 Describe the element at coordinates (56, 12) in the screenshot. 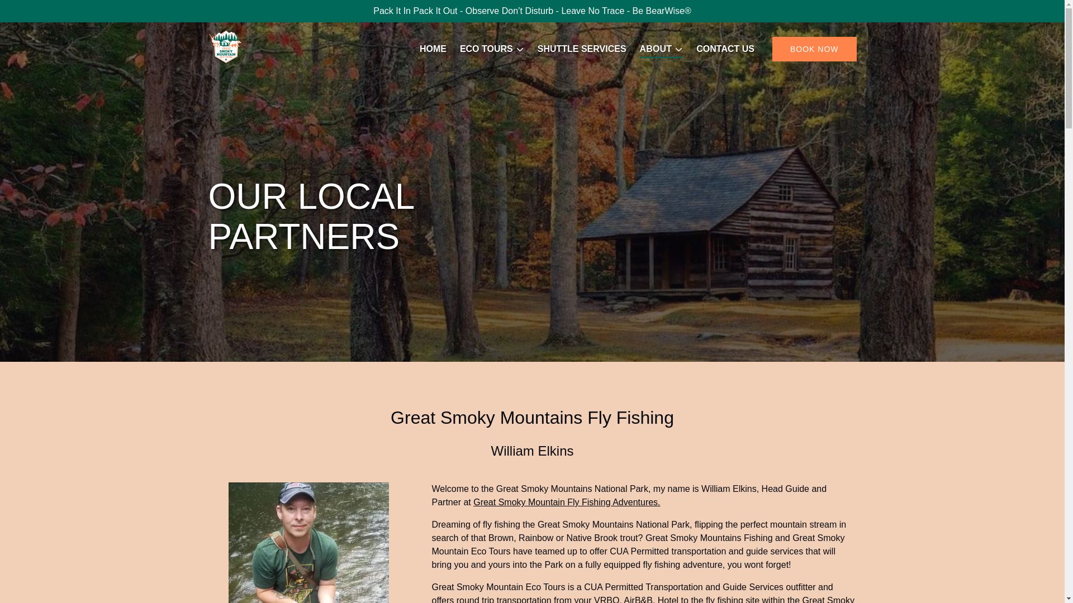

I see `Skip to primary navigation` at that location.